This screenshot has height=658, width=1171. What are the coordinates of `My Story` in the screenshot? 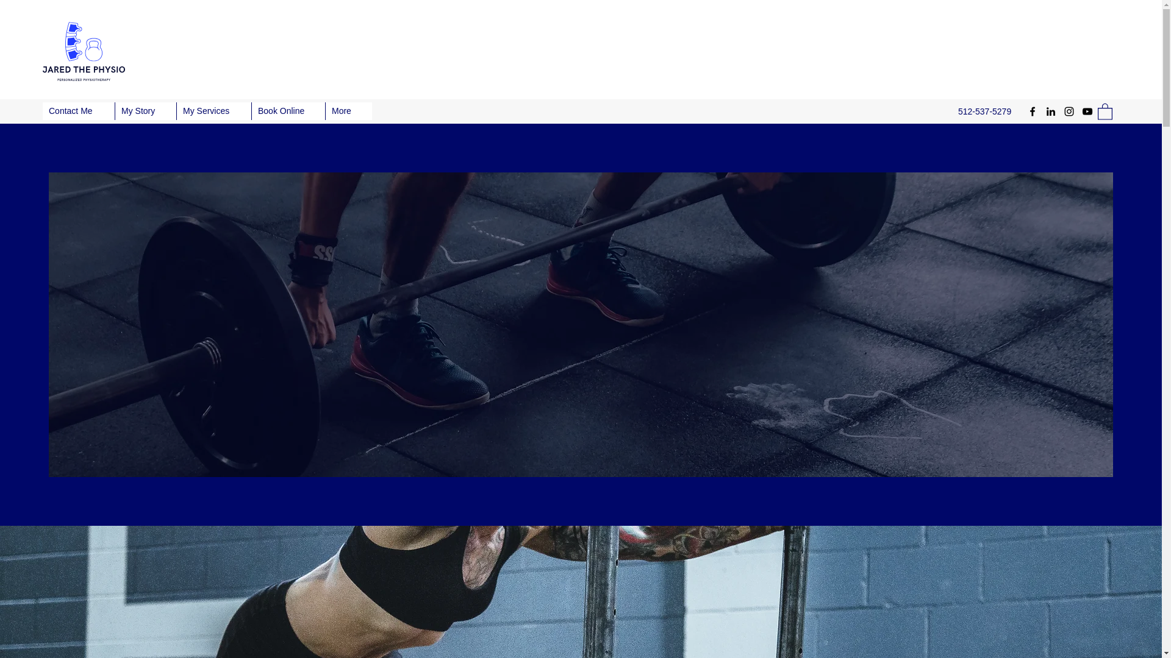 It's located at (145, 111).